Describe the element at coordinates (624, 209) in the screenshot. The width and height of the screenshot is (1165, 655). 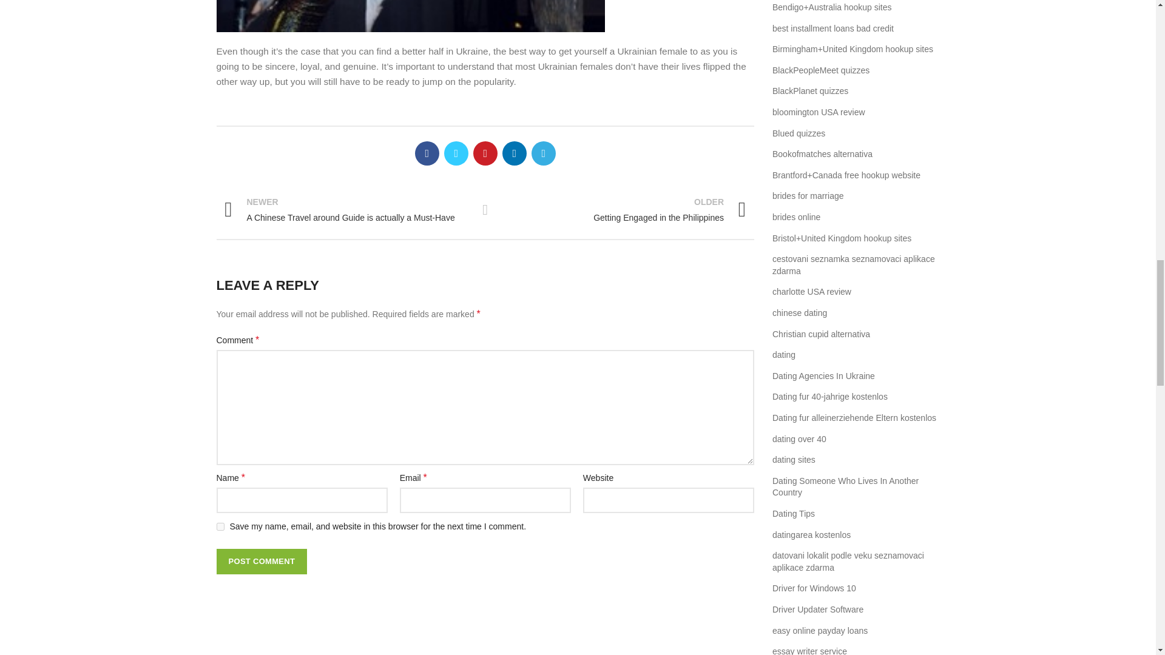
I see `Post Comment` at that location.